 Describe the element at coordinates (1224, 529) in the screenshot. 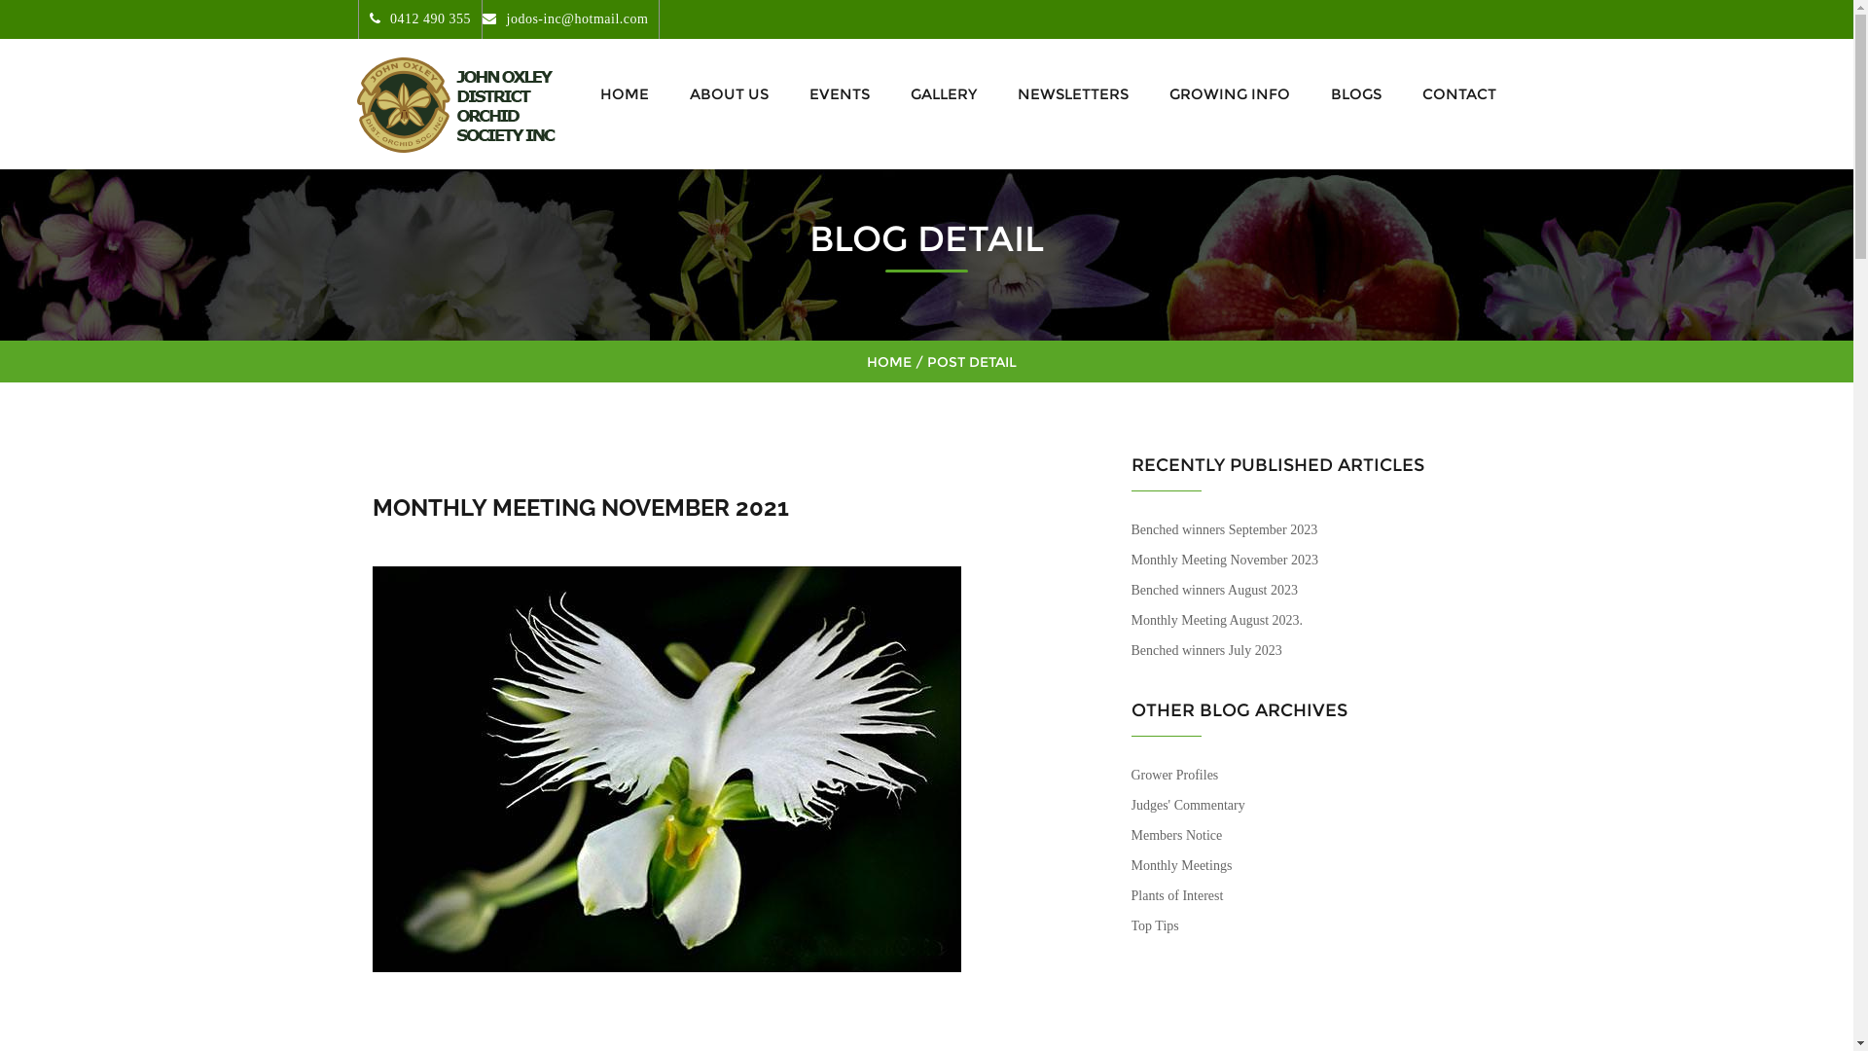

I see `Benched winners September 2023` at that location.